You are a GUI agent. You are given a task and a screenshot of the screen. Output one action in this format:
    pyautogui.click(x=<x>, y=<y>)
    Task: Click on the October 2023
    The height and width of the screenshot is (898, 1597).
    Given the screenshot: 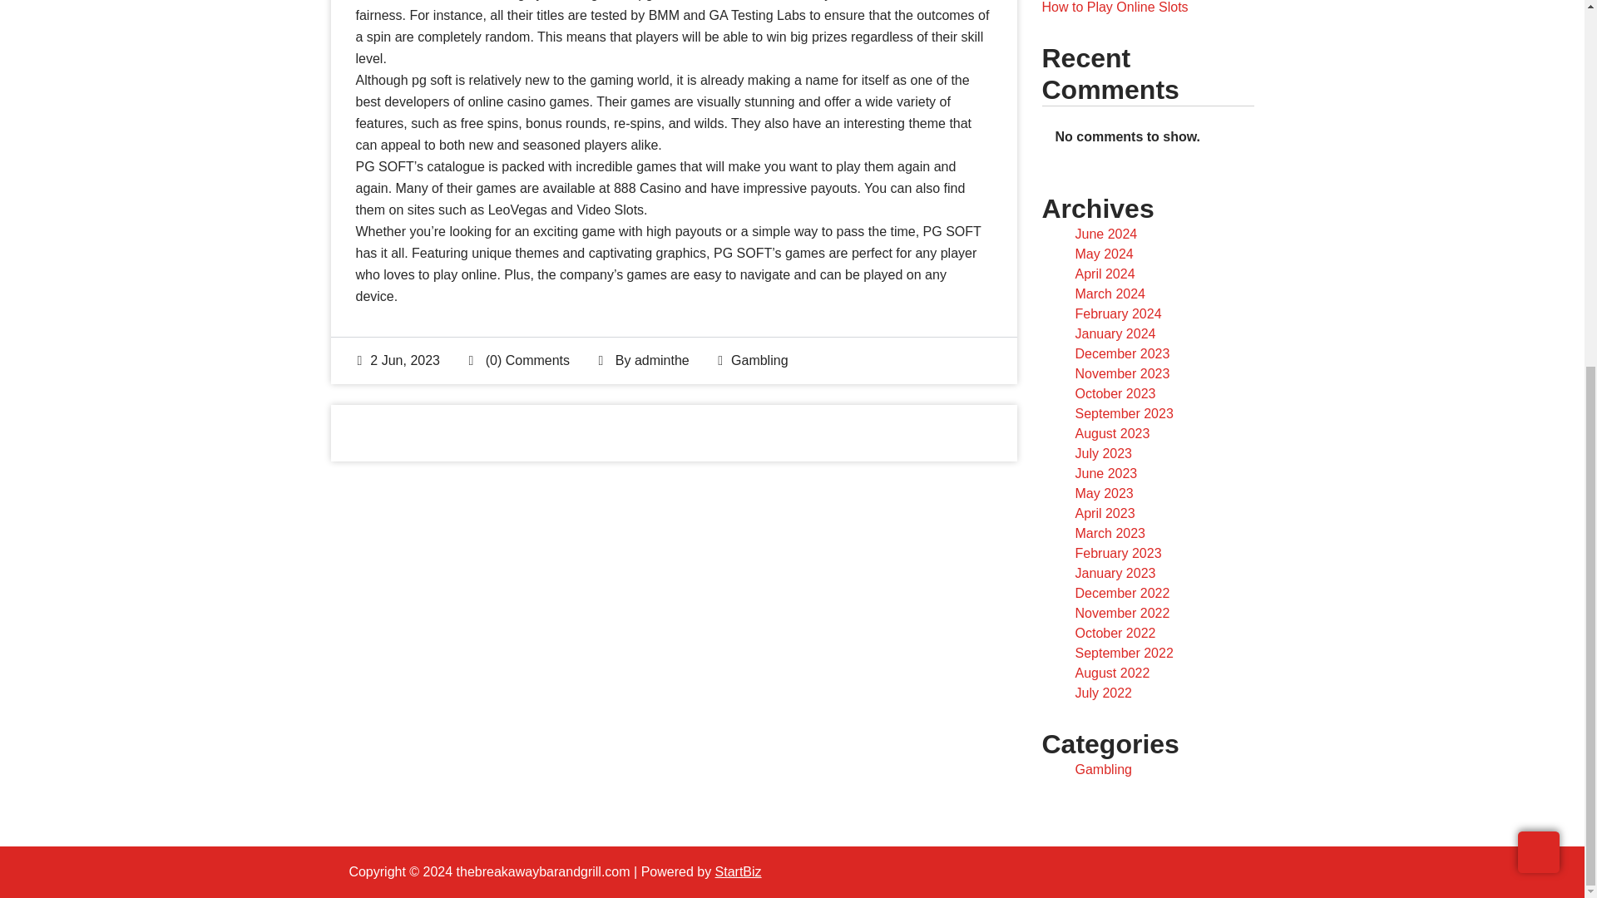 What is the action you would take?
    pyautogui.click(x=1115, y=393)
    